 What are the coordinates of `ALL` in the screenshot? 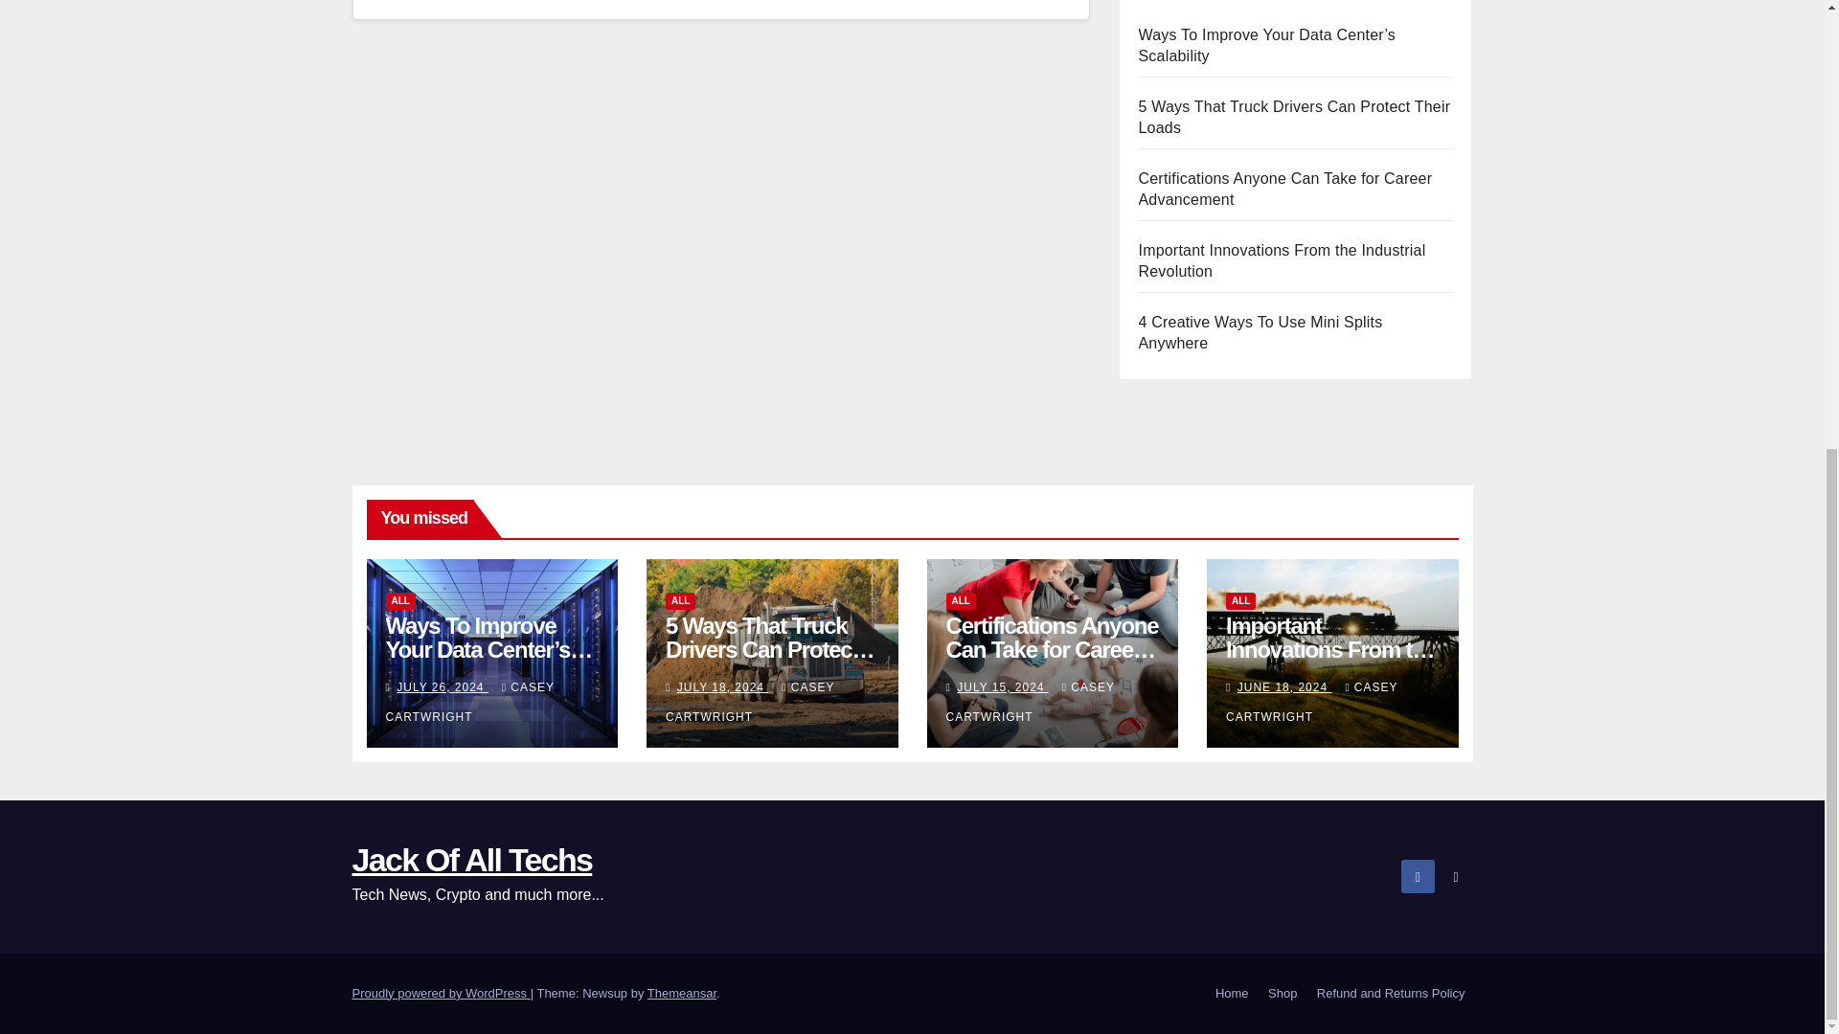 It's located at (962, 610).